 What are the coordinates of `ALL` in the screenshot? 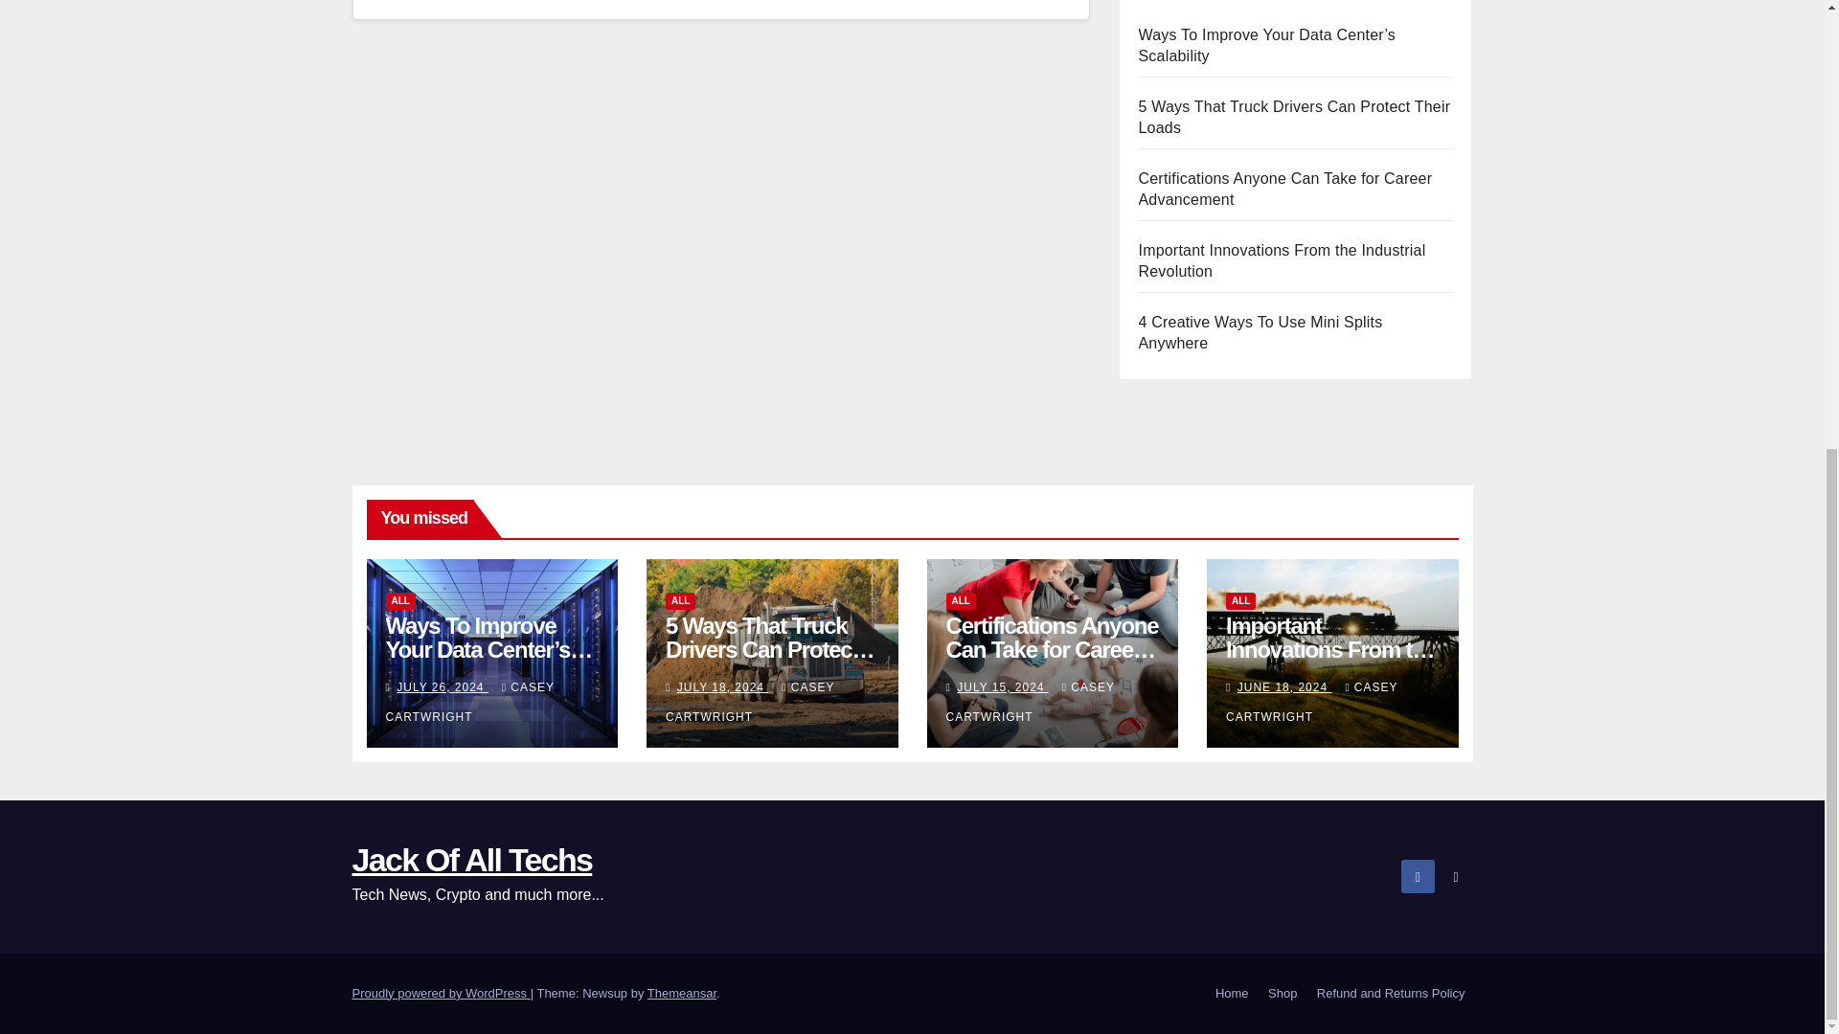 It's located at (962, 610).